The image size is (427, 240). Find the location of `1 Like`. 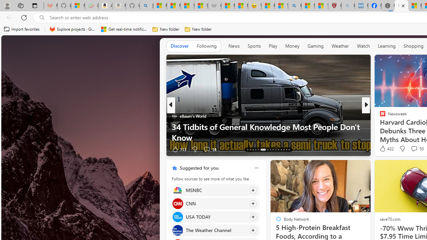

1 Like is located at coordinates (382, 149).